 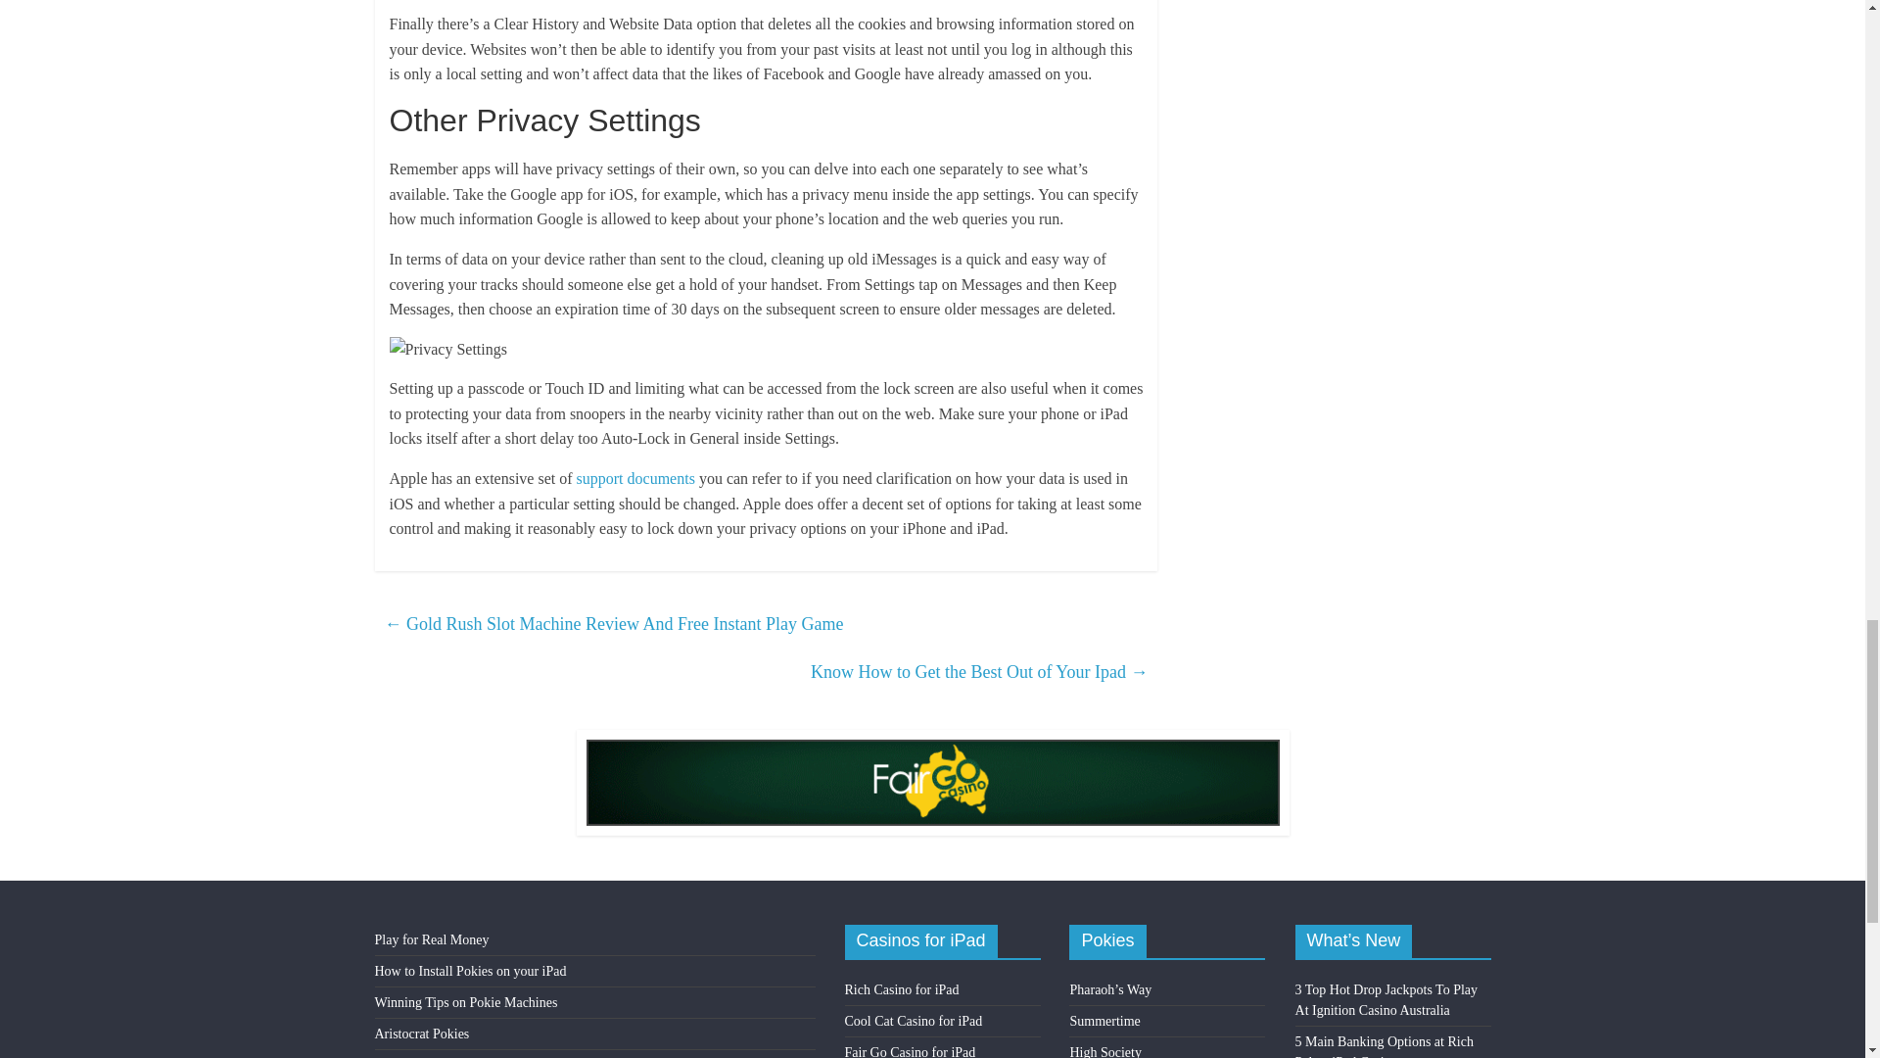 I want to click on 3 Top Hot Drop Jackpots To Play At Ignition Casino Australia, so click(x=1386, y=999).